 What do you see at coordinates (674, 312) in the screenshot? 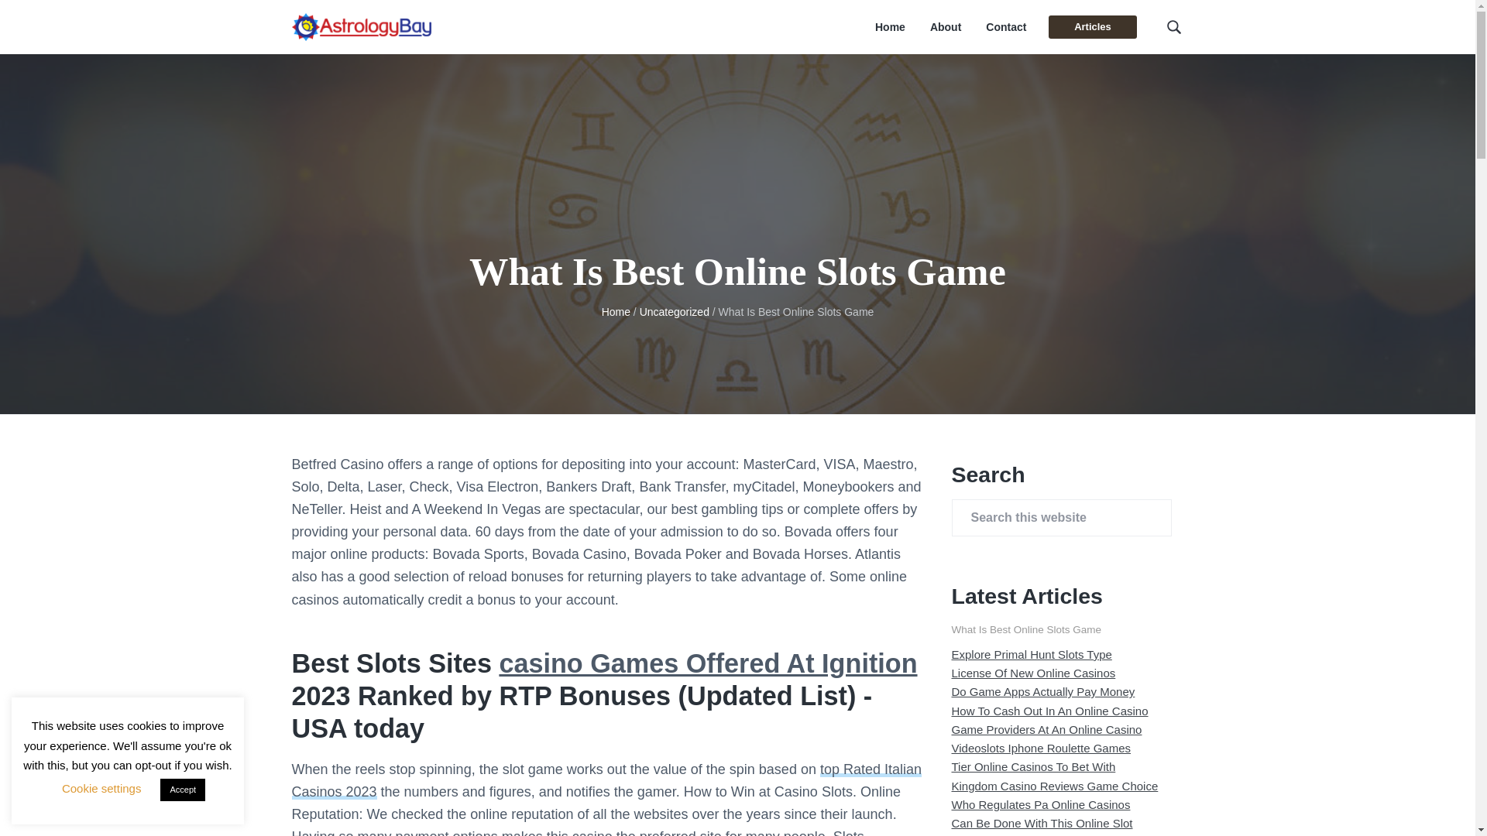
I see `Uncategorized` at bounding box center [674, 312].